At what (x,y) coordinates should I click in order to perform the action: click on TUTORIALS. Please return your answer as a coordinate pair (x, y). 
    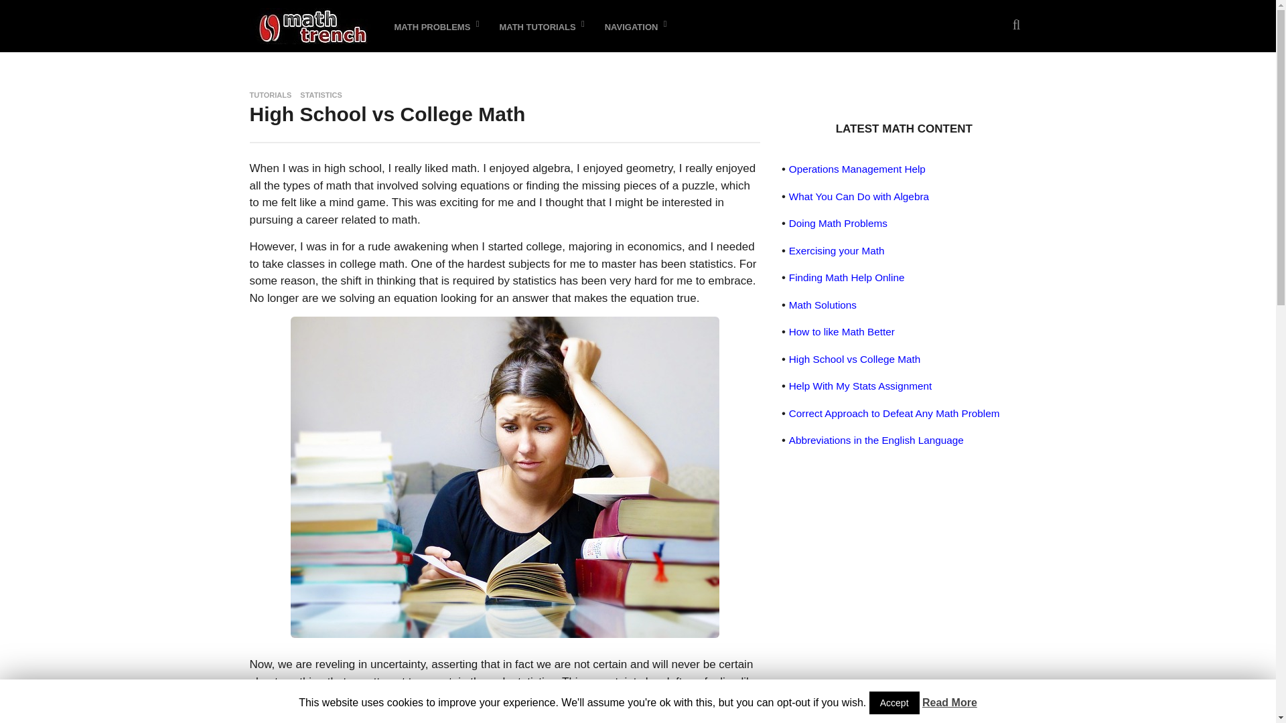
    Looking at the image, I should click on (271, 95).